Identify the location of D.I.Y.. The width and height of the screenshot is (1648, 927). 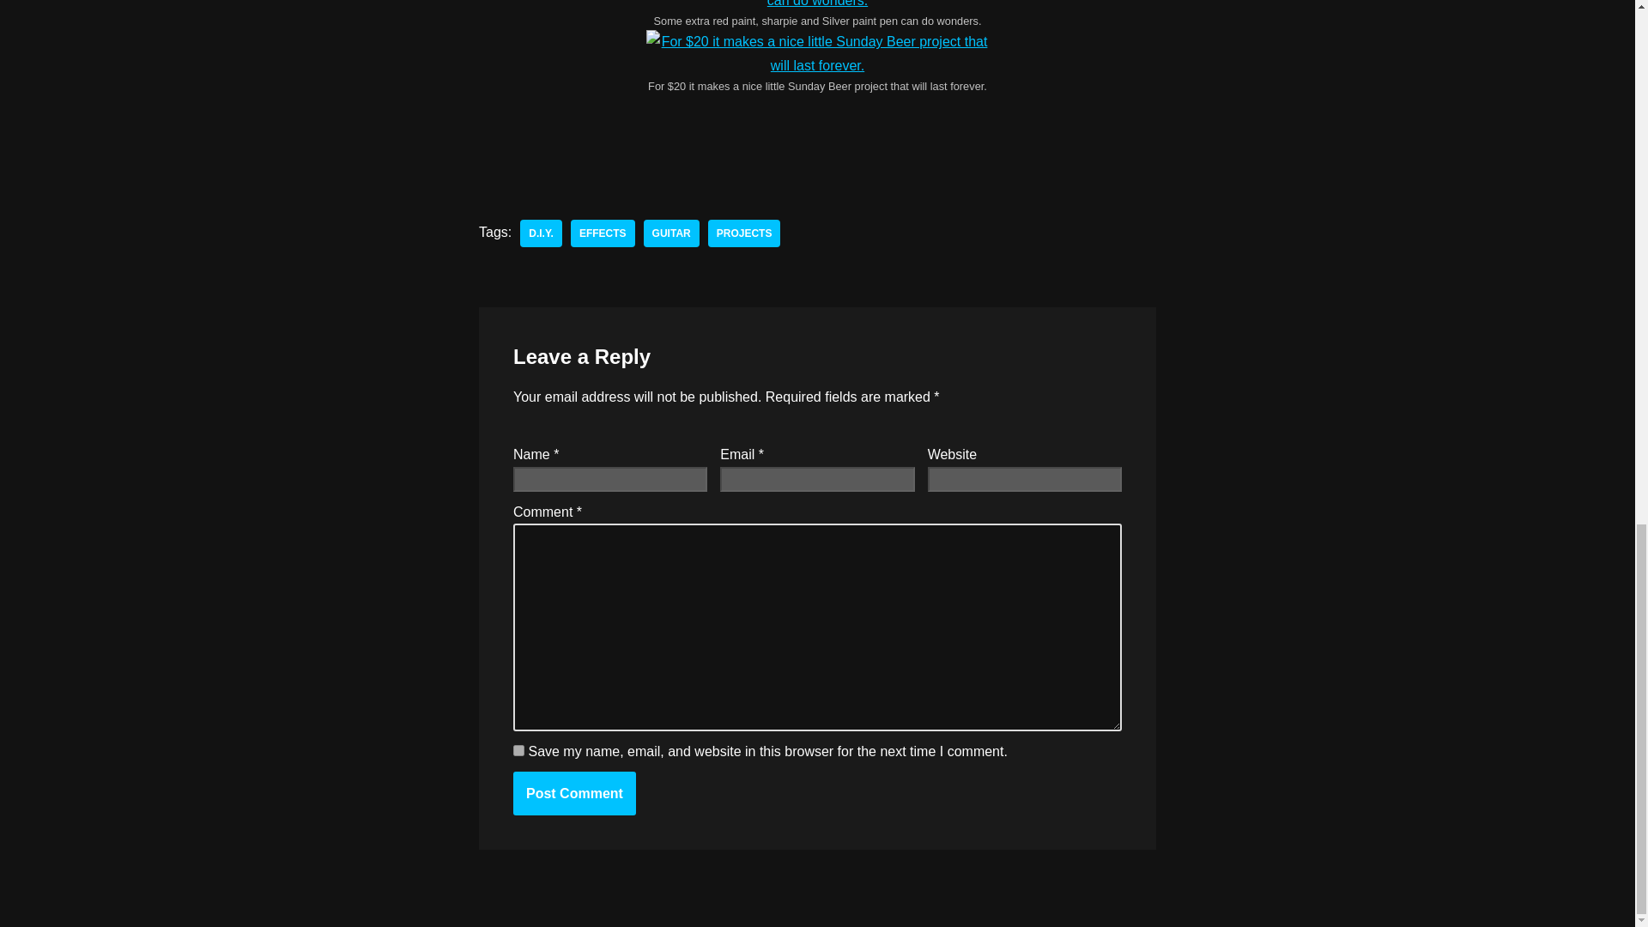
(541, 233).